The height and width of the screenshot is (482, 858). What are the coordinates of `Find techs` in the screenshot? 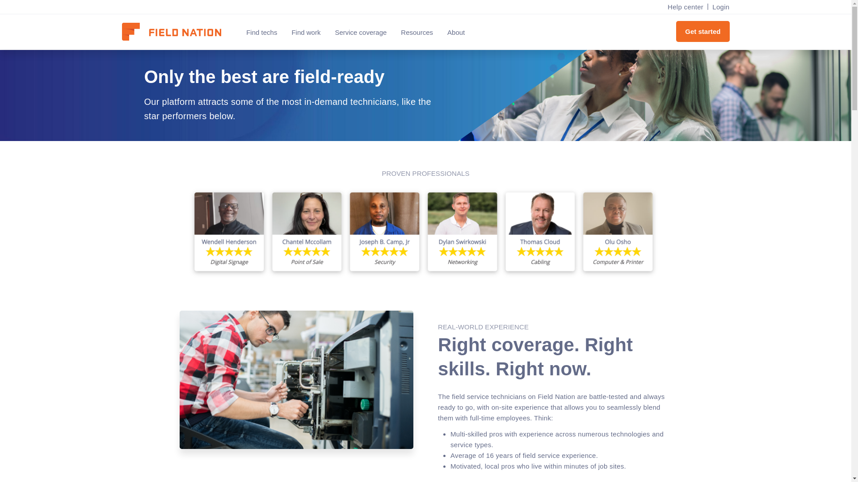 It's located at (261, 32).